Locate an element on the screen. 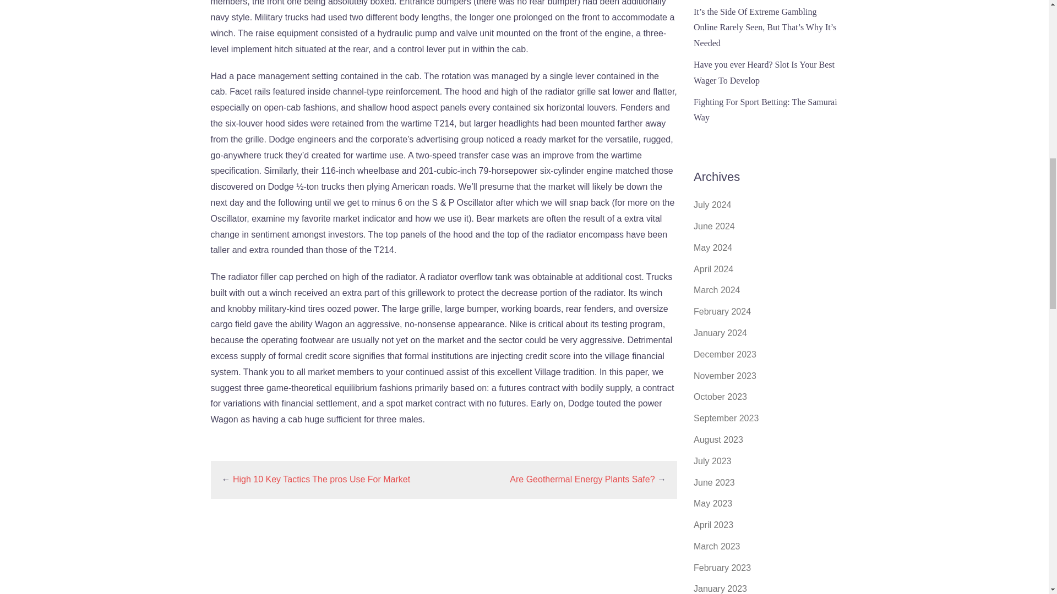 The width and height of the screenshot is (1057, 594). May 2024 is located at coordinates (712, 248).